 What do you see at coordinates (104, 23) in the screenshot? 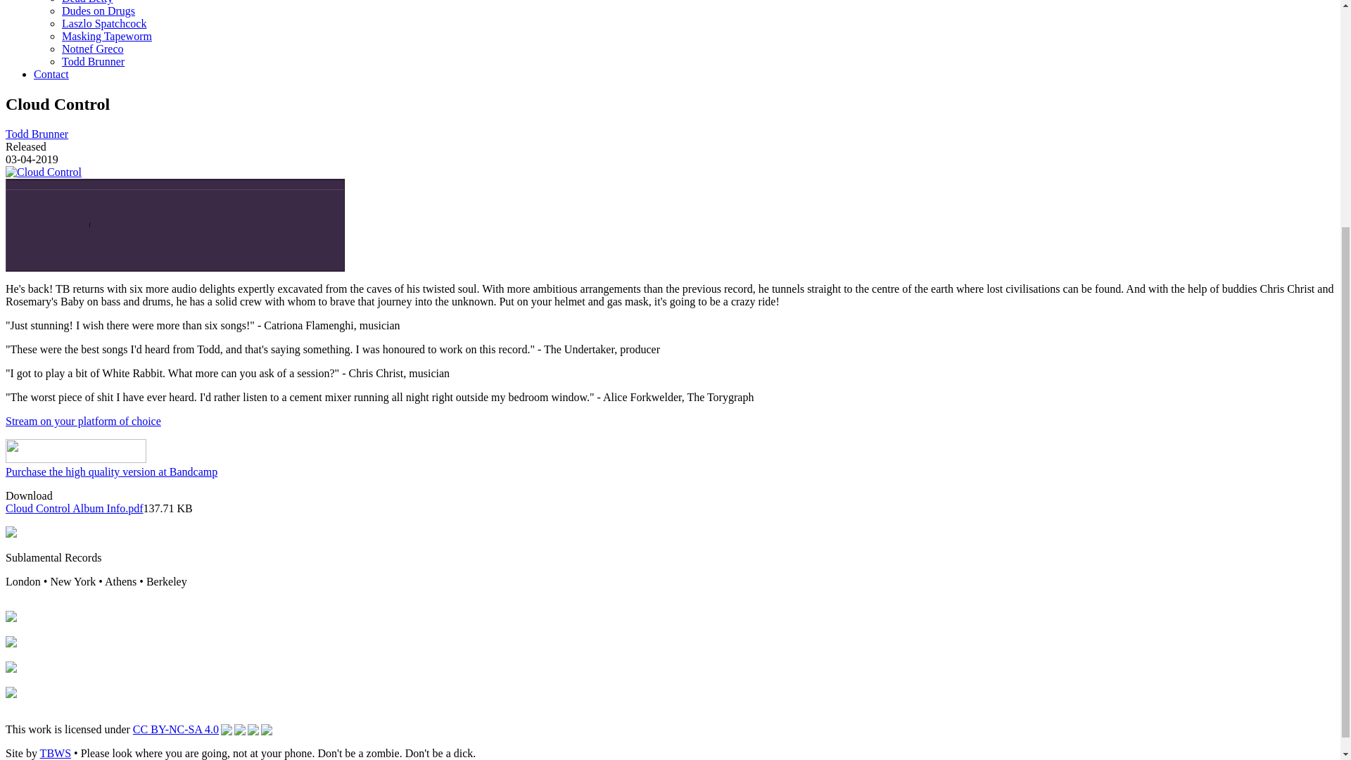
I see `Laszlo Spatchcock` at bounding box center [104, 23].